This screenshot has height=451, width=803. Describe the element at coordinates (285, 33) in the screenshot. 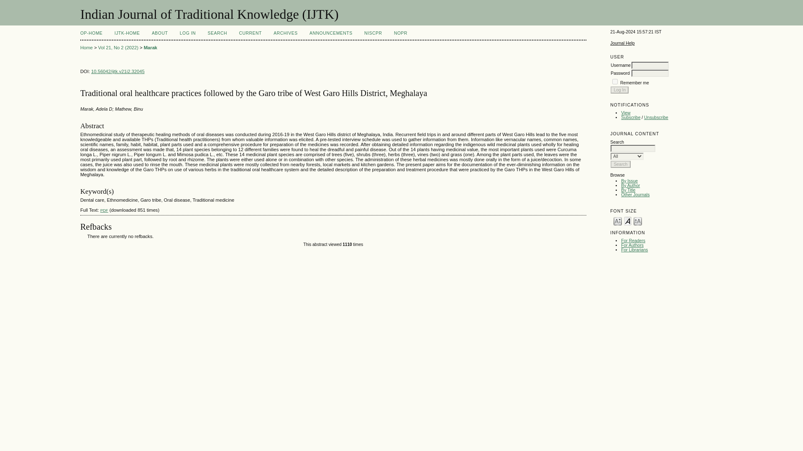

I see `ARCHIVES` at that location.